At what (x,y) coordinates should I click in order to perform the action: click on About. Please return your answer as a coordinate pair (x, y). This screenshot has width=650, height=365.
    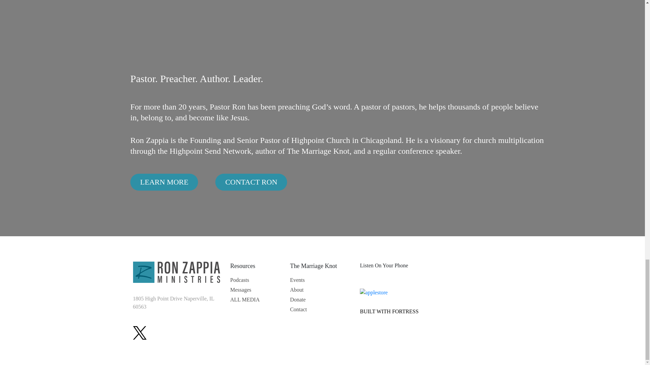
    Looking at the image, I should click on (297, 290).